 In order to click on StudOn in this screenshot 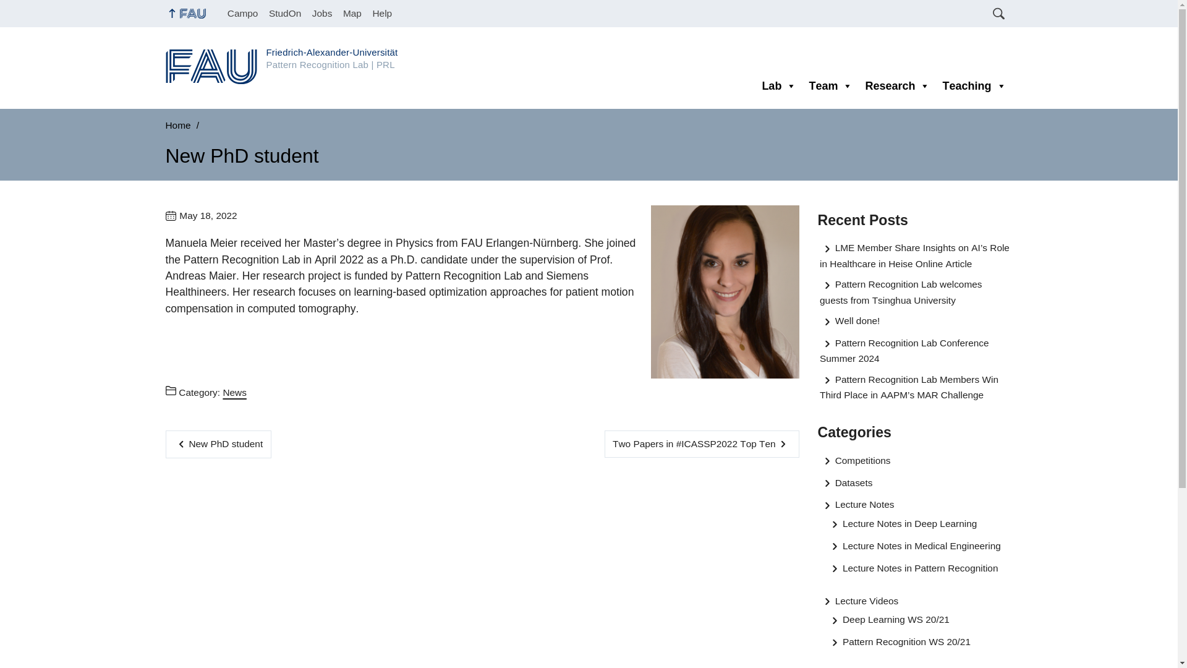, I will do `click(284, 14)`.